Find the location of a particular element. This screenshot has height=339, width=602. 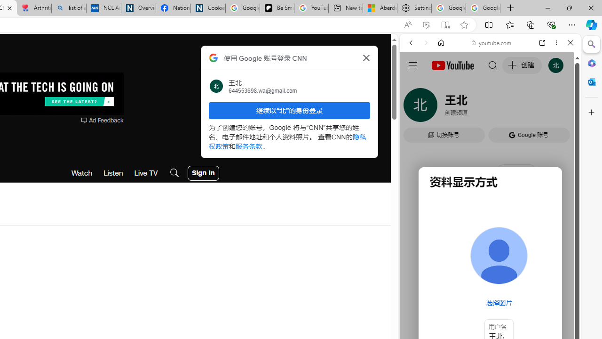

This site scope is located at coordinates (440, 85).